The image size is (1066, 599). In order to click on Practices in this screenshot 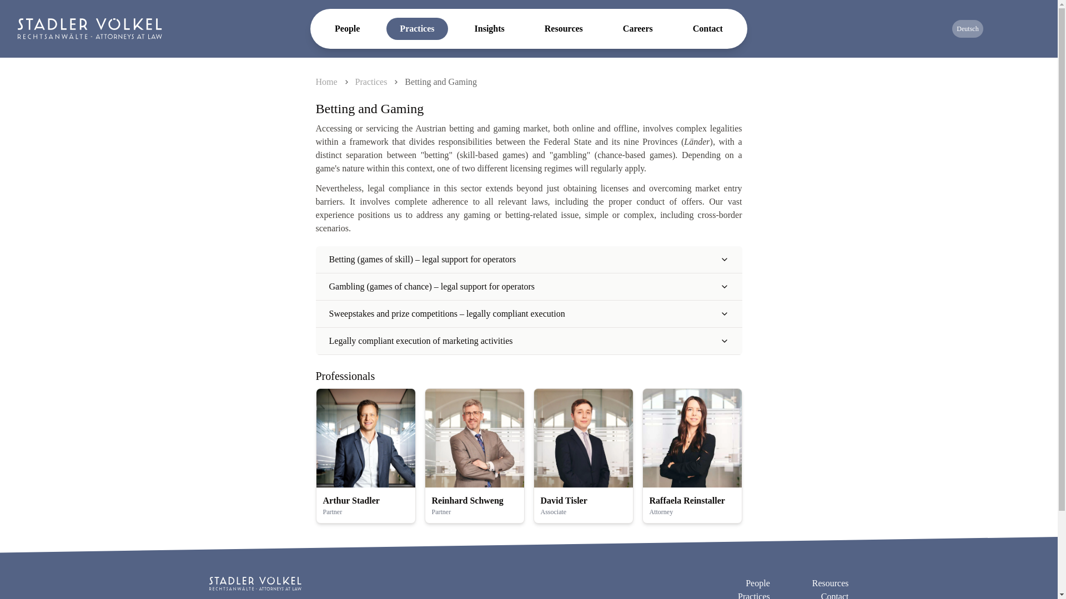, I will do `click(371, 82)`.